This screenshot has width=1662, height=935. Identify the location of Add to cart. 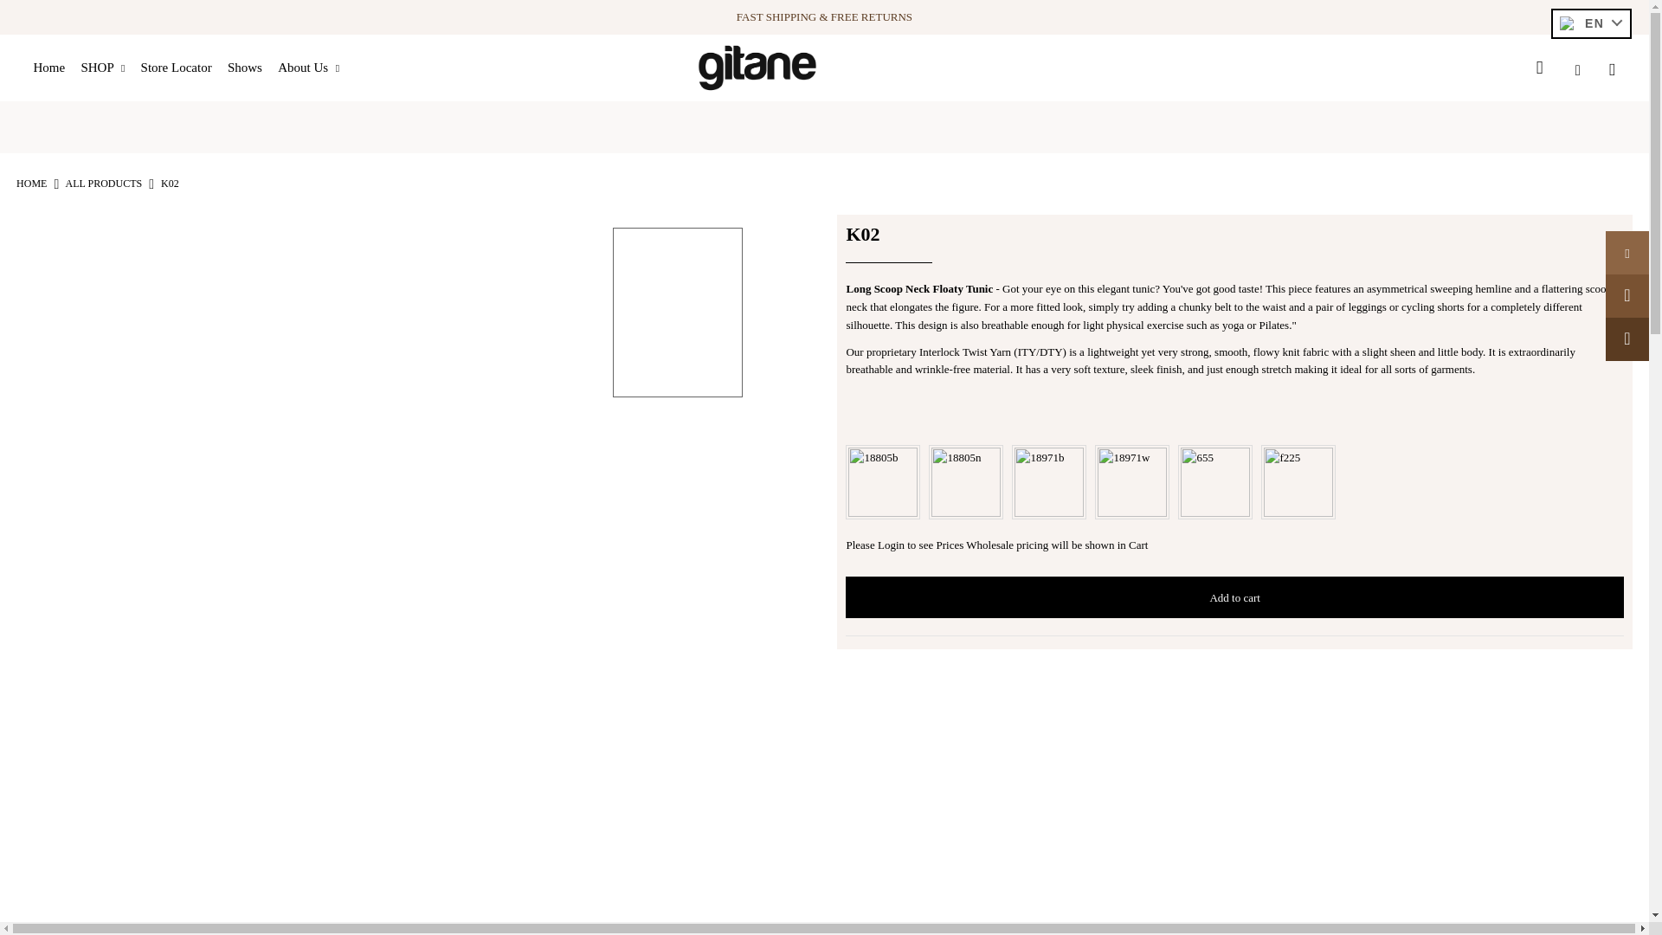
(1234, 597).